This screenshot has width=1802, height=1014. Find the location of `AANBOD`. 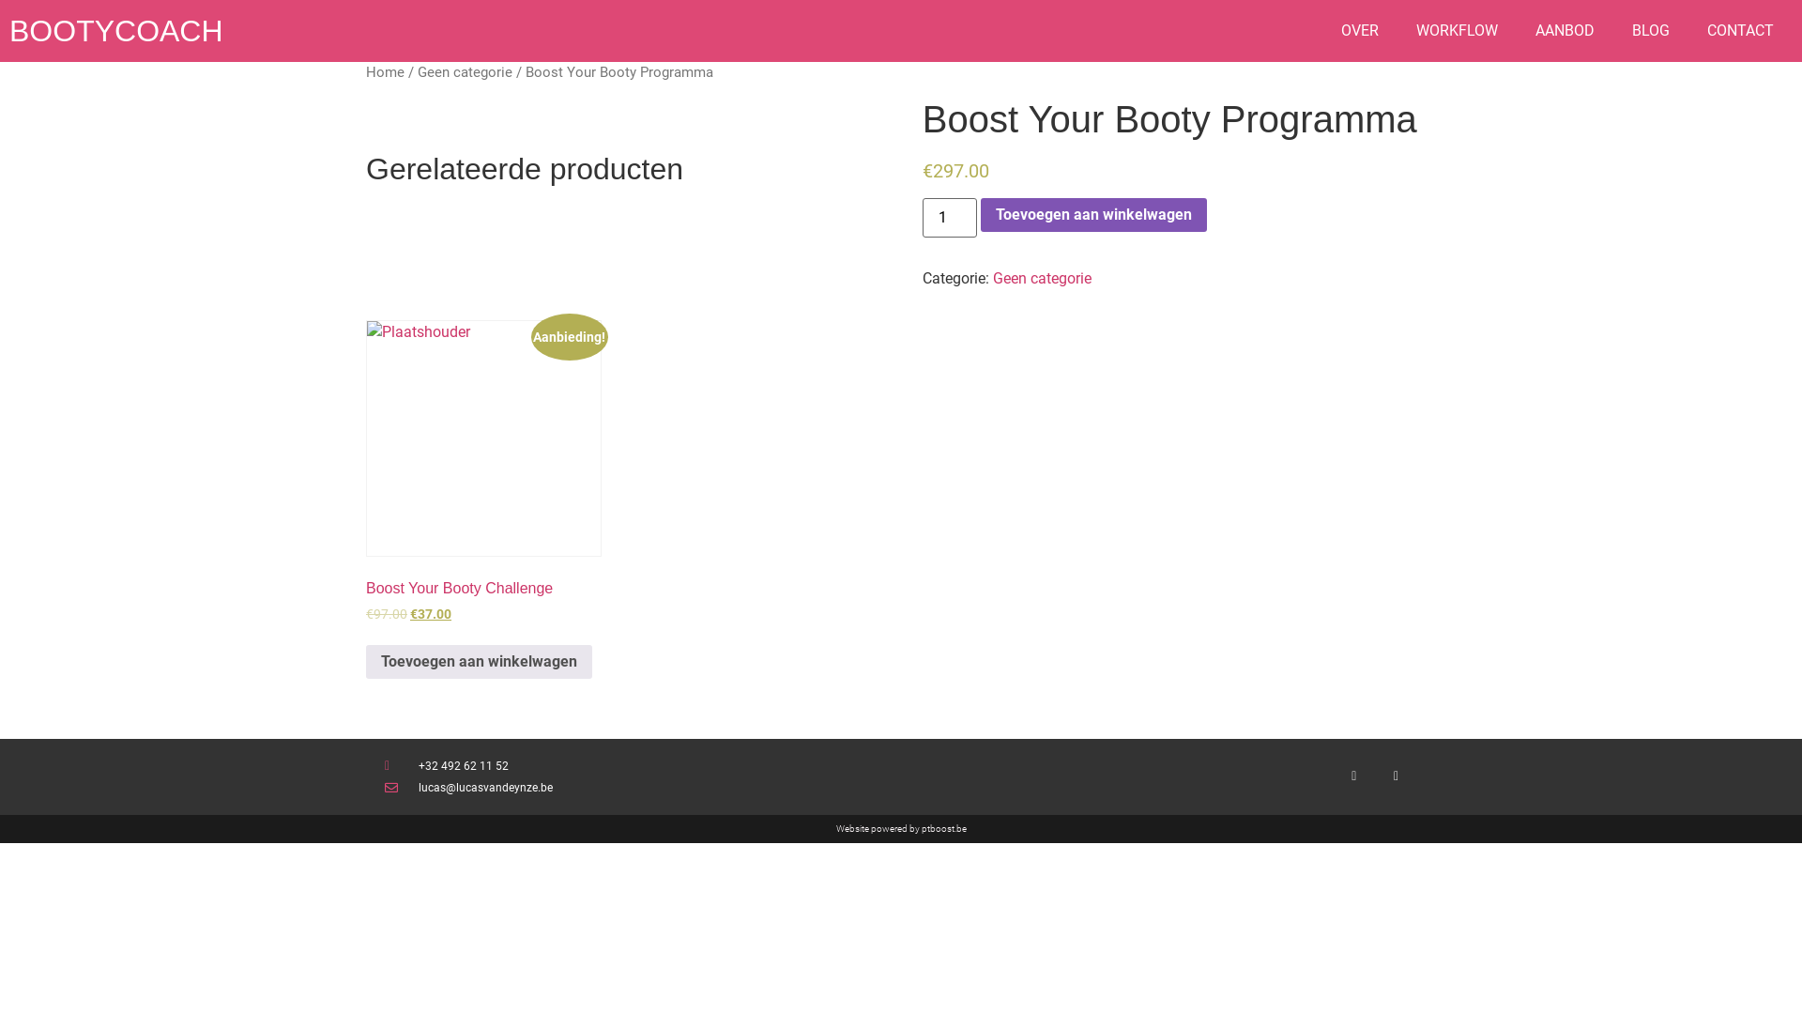

AANBOD is located at coordinates (1565, 31).